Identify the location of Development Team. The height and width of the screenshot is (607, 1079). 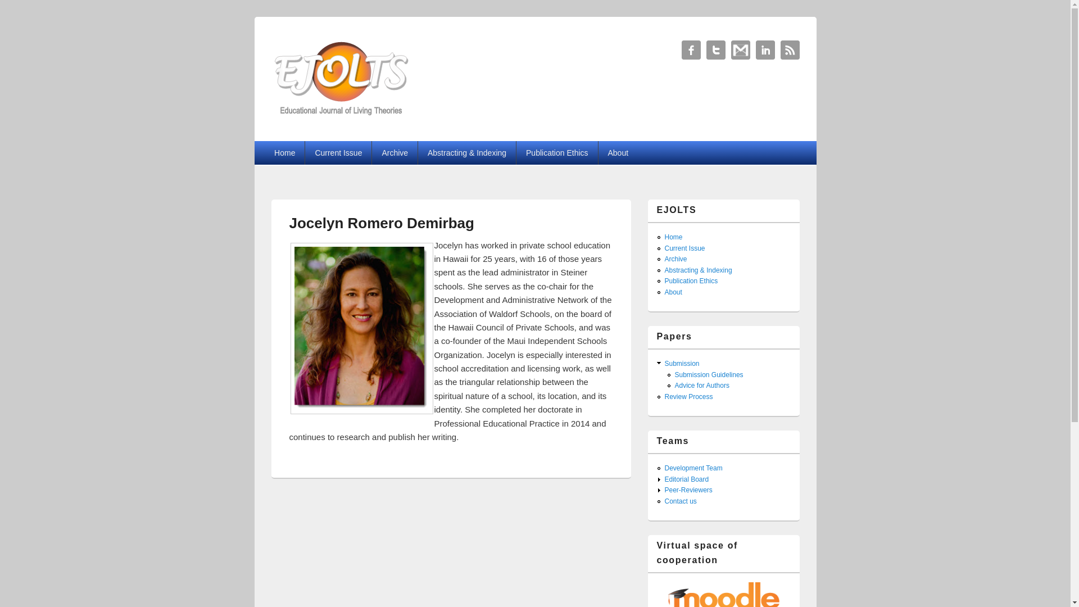
(693, 468).